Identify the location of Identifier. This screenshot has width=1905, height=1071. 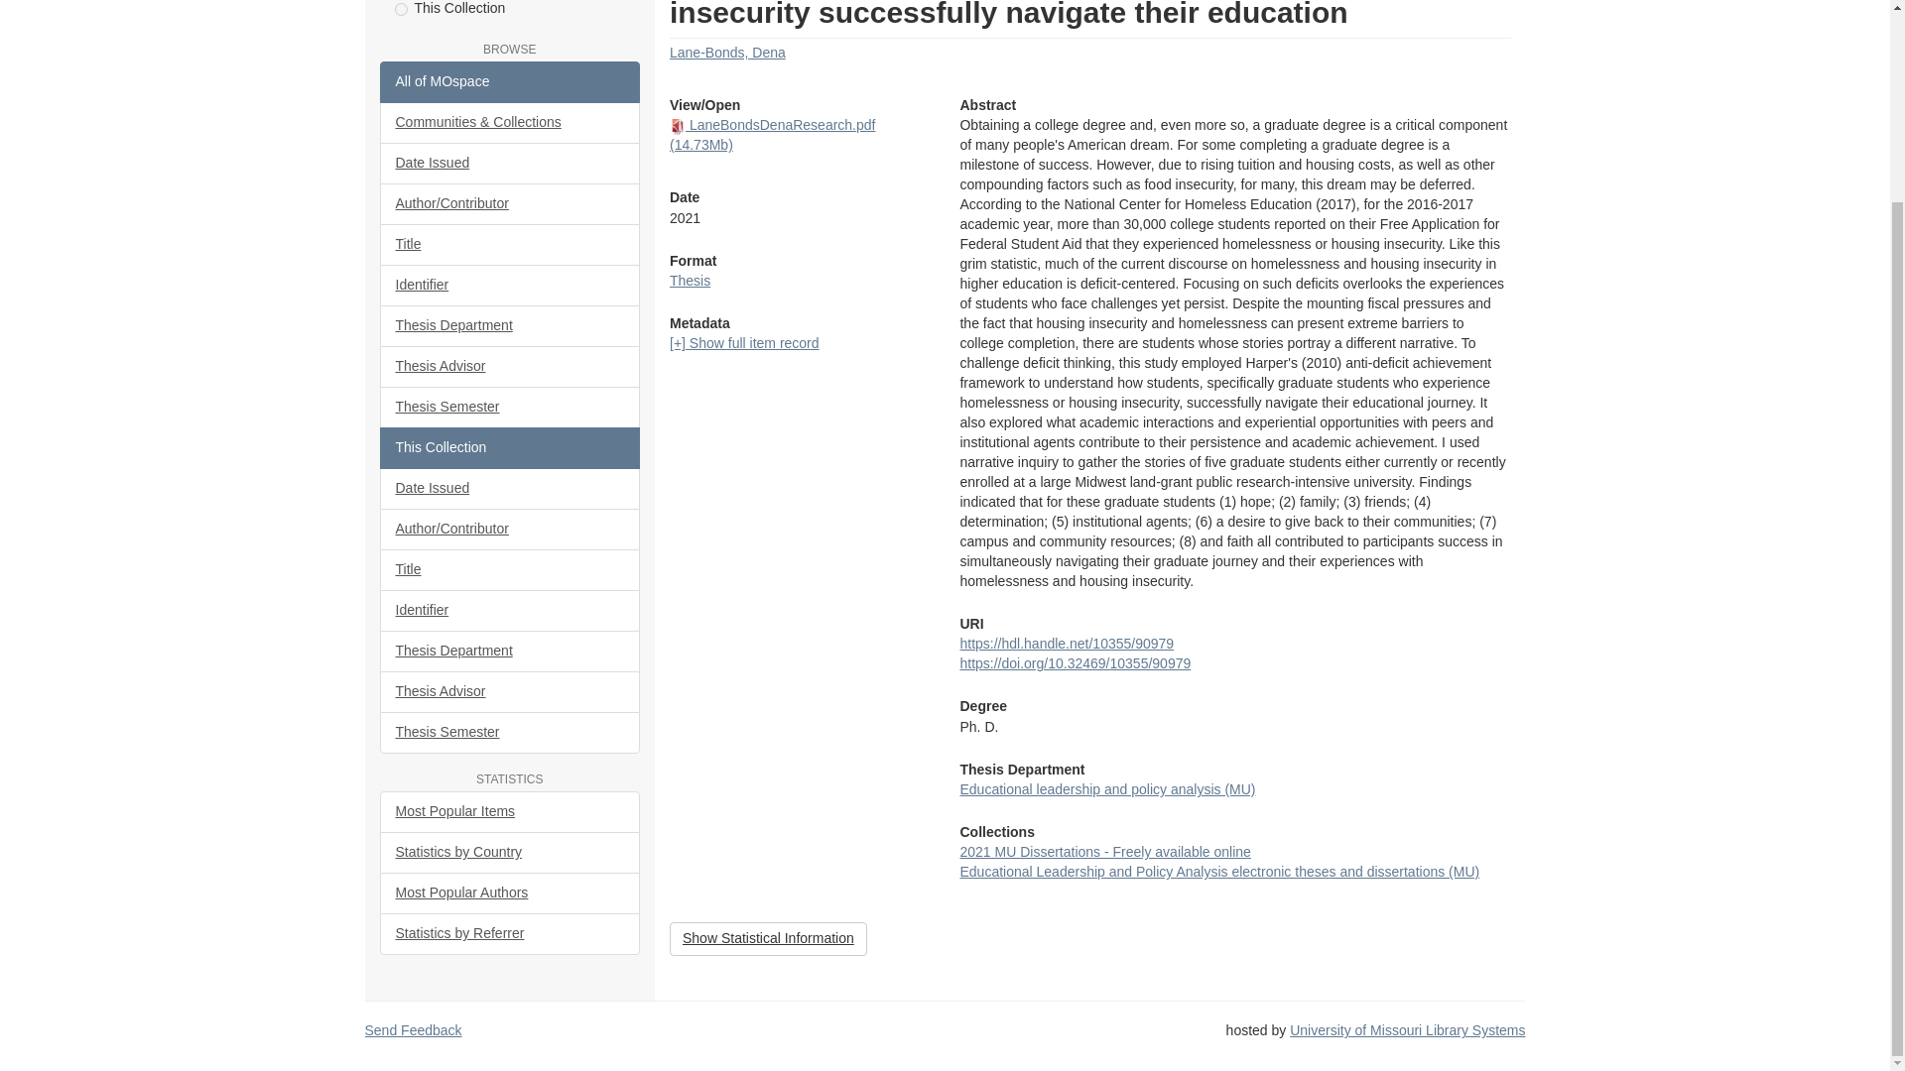
(510, 285).